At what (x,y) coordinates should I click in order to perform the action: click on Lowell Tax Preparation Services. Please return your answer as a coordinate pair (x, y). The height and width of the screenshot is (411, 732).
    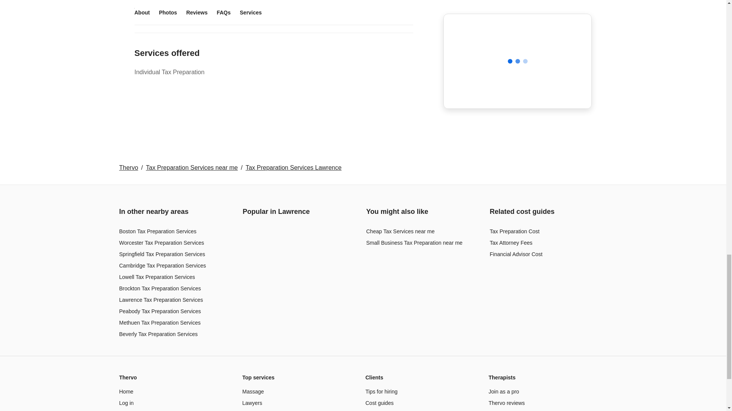
    Looking at the image, I should click on (156, 277).